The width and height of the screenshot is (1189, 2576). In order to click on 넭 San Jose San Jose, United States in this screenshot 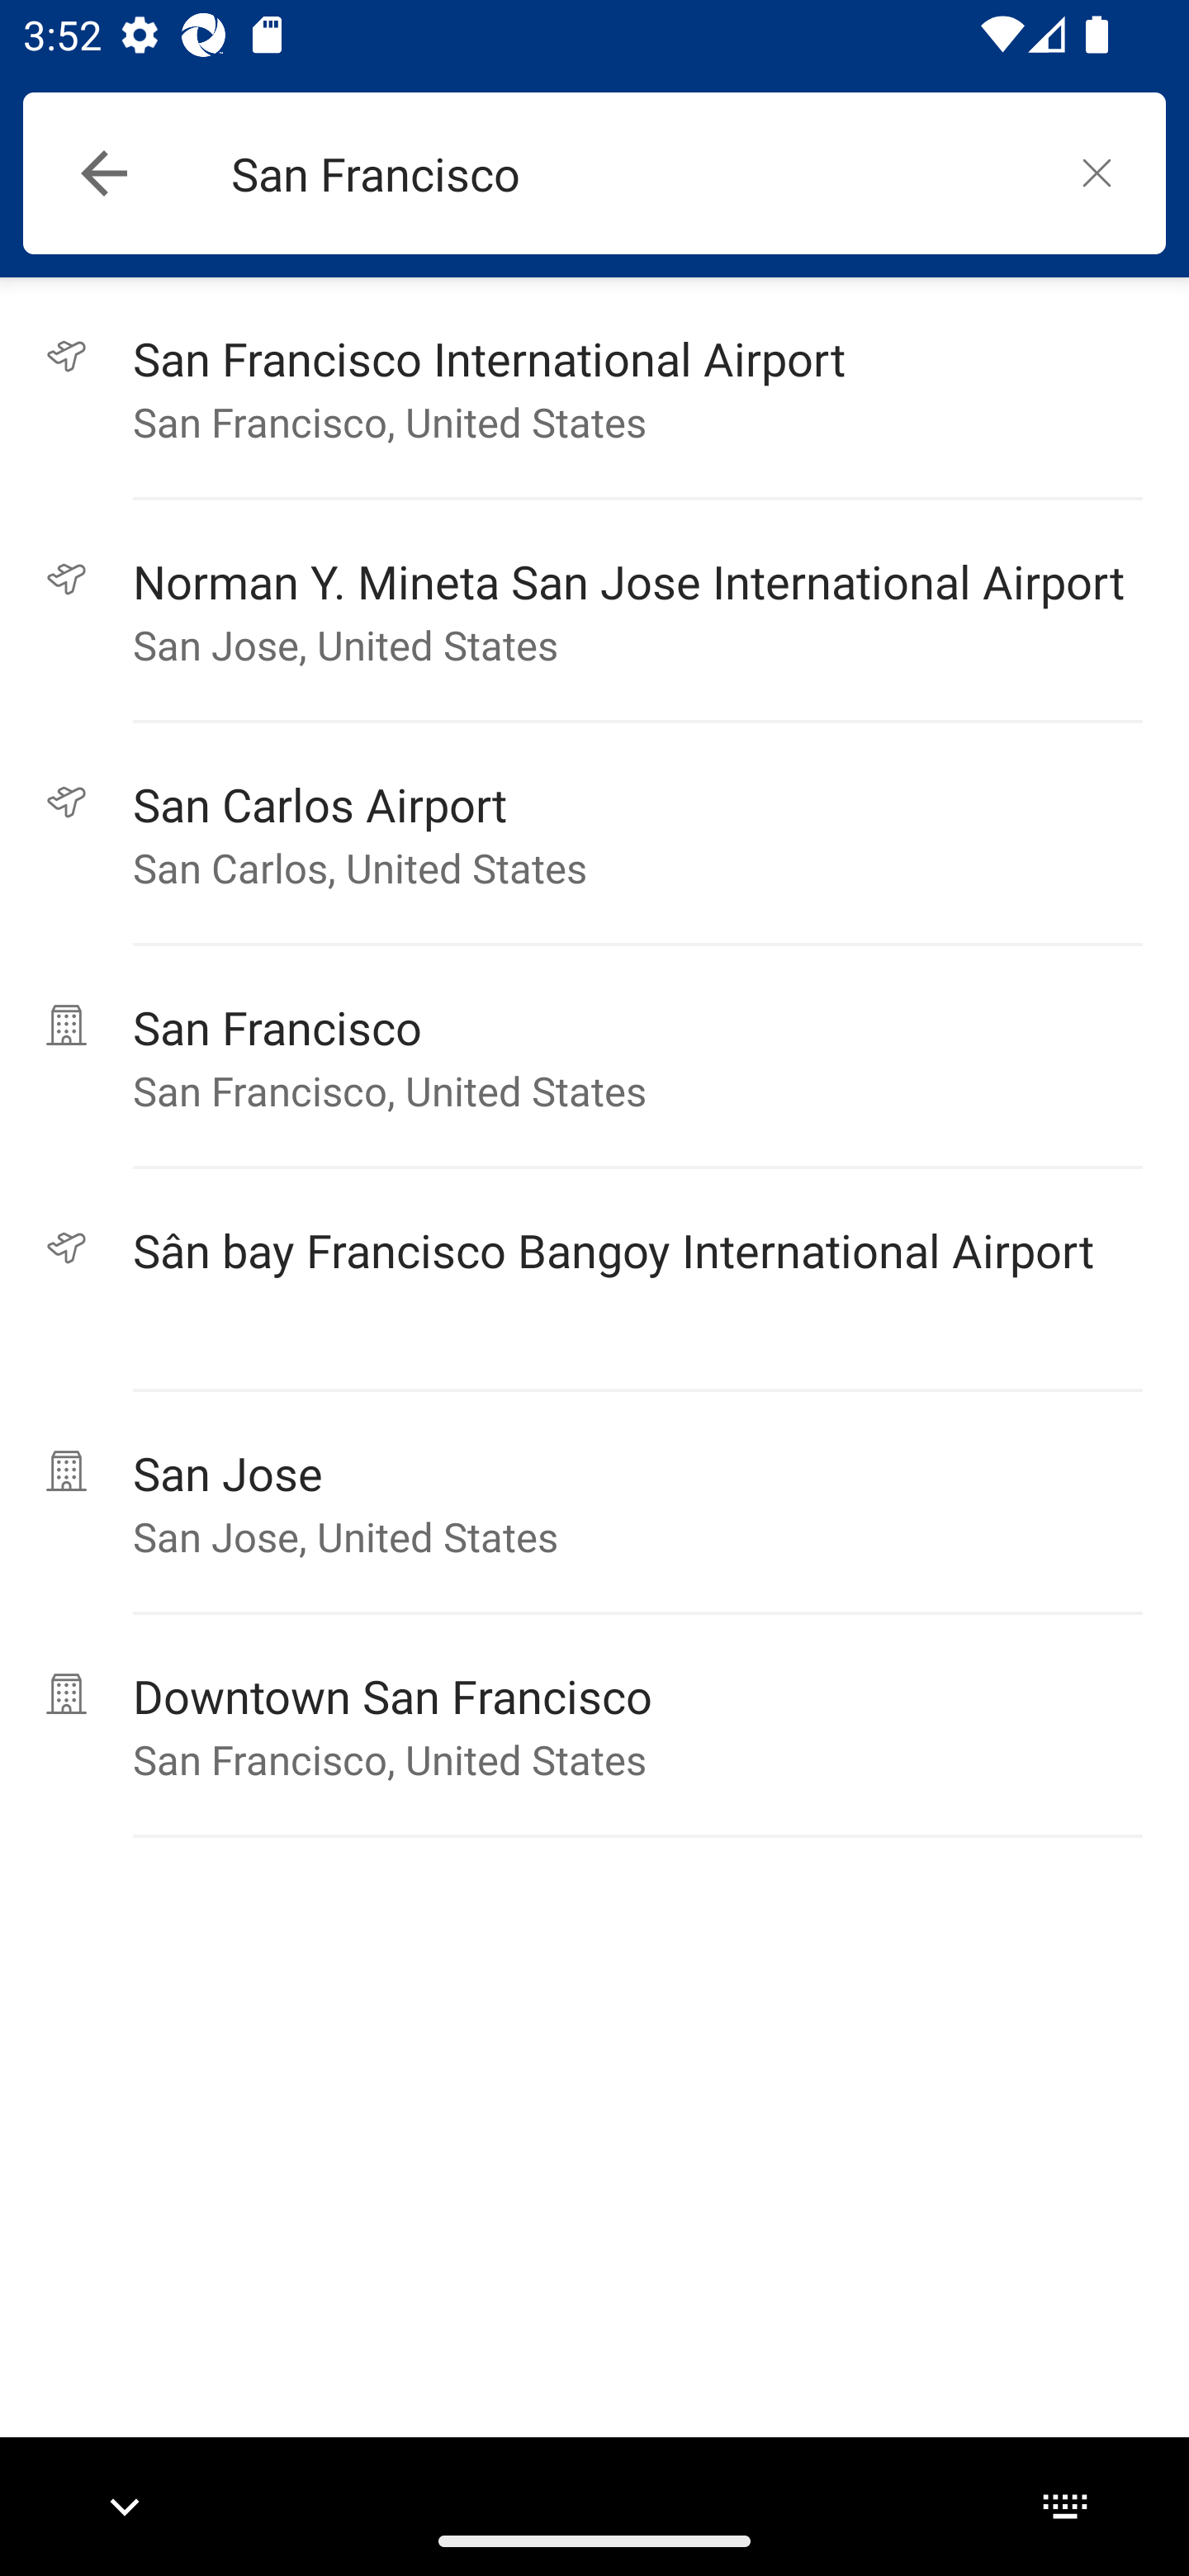, I will do `click(594, 1503)`.